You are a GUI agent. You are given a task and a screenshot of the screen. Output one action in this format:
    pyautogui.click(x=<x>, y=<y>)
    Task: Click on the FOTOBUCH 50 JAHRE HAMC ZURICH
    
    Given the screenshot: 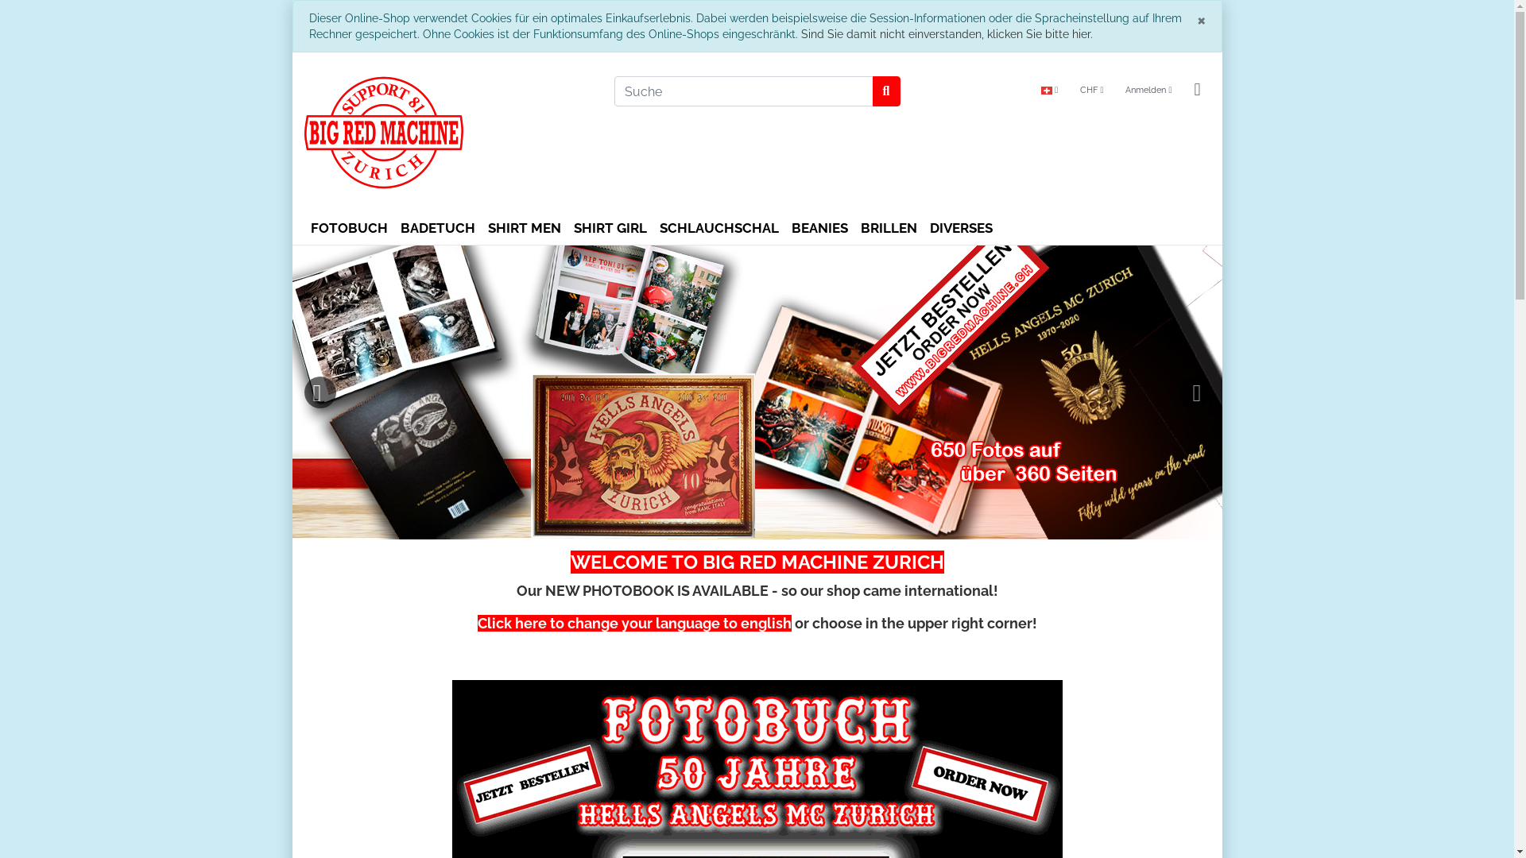 What is the action you would take?
    pyautogui.click(x=916, y=392)
    